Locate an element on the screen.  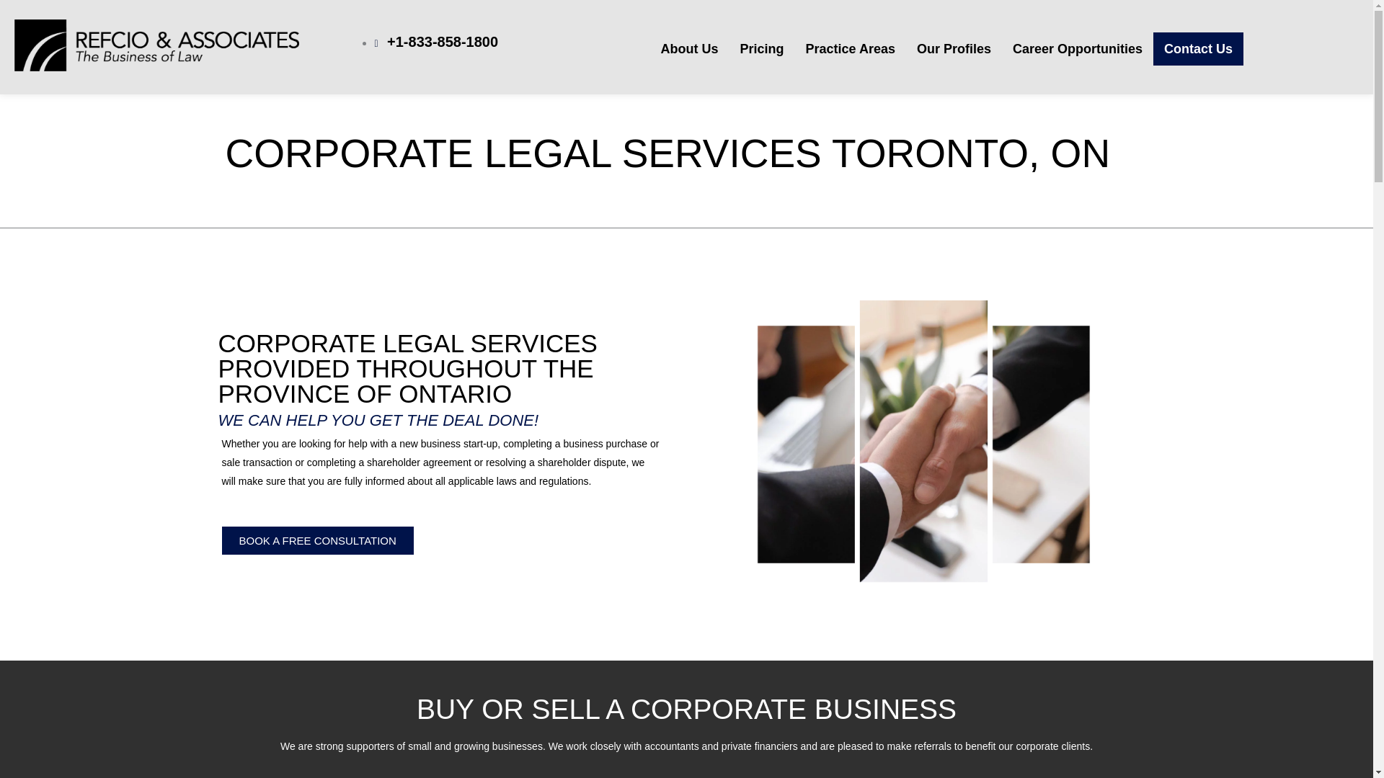
About Us is located at coordinates (689, 49).